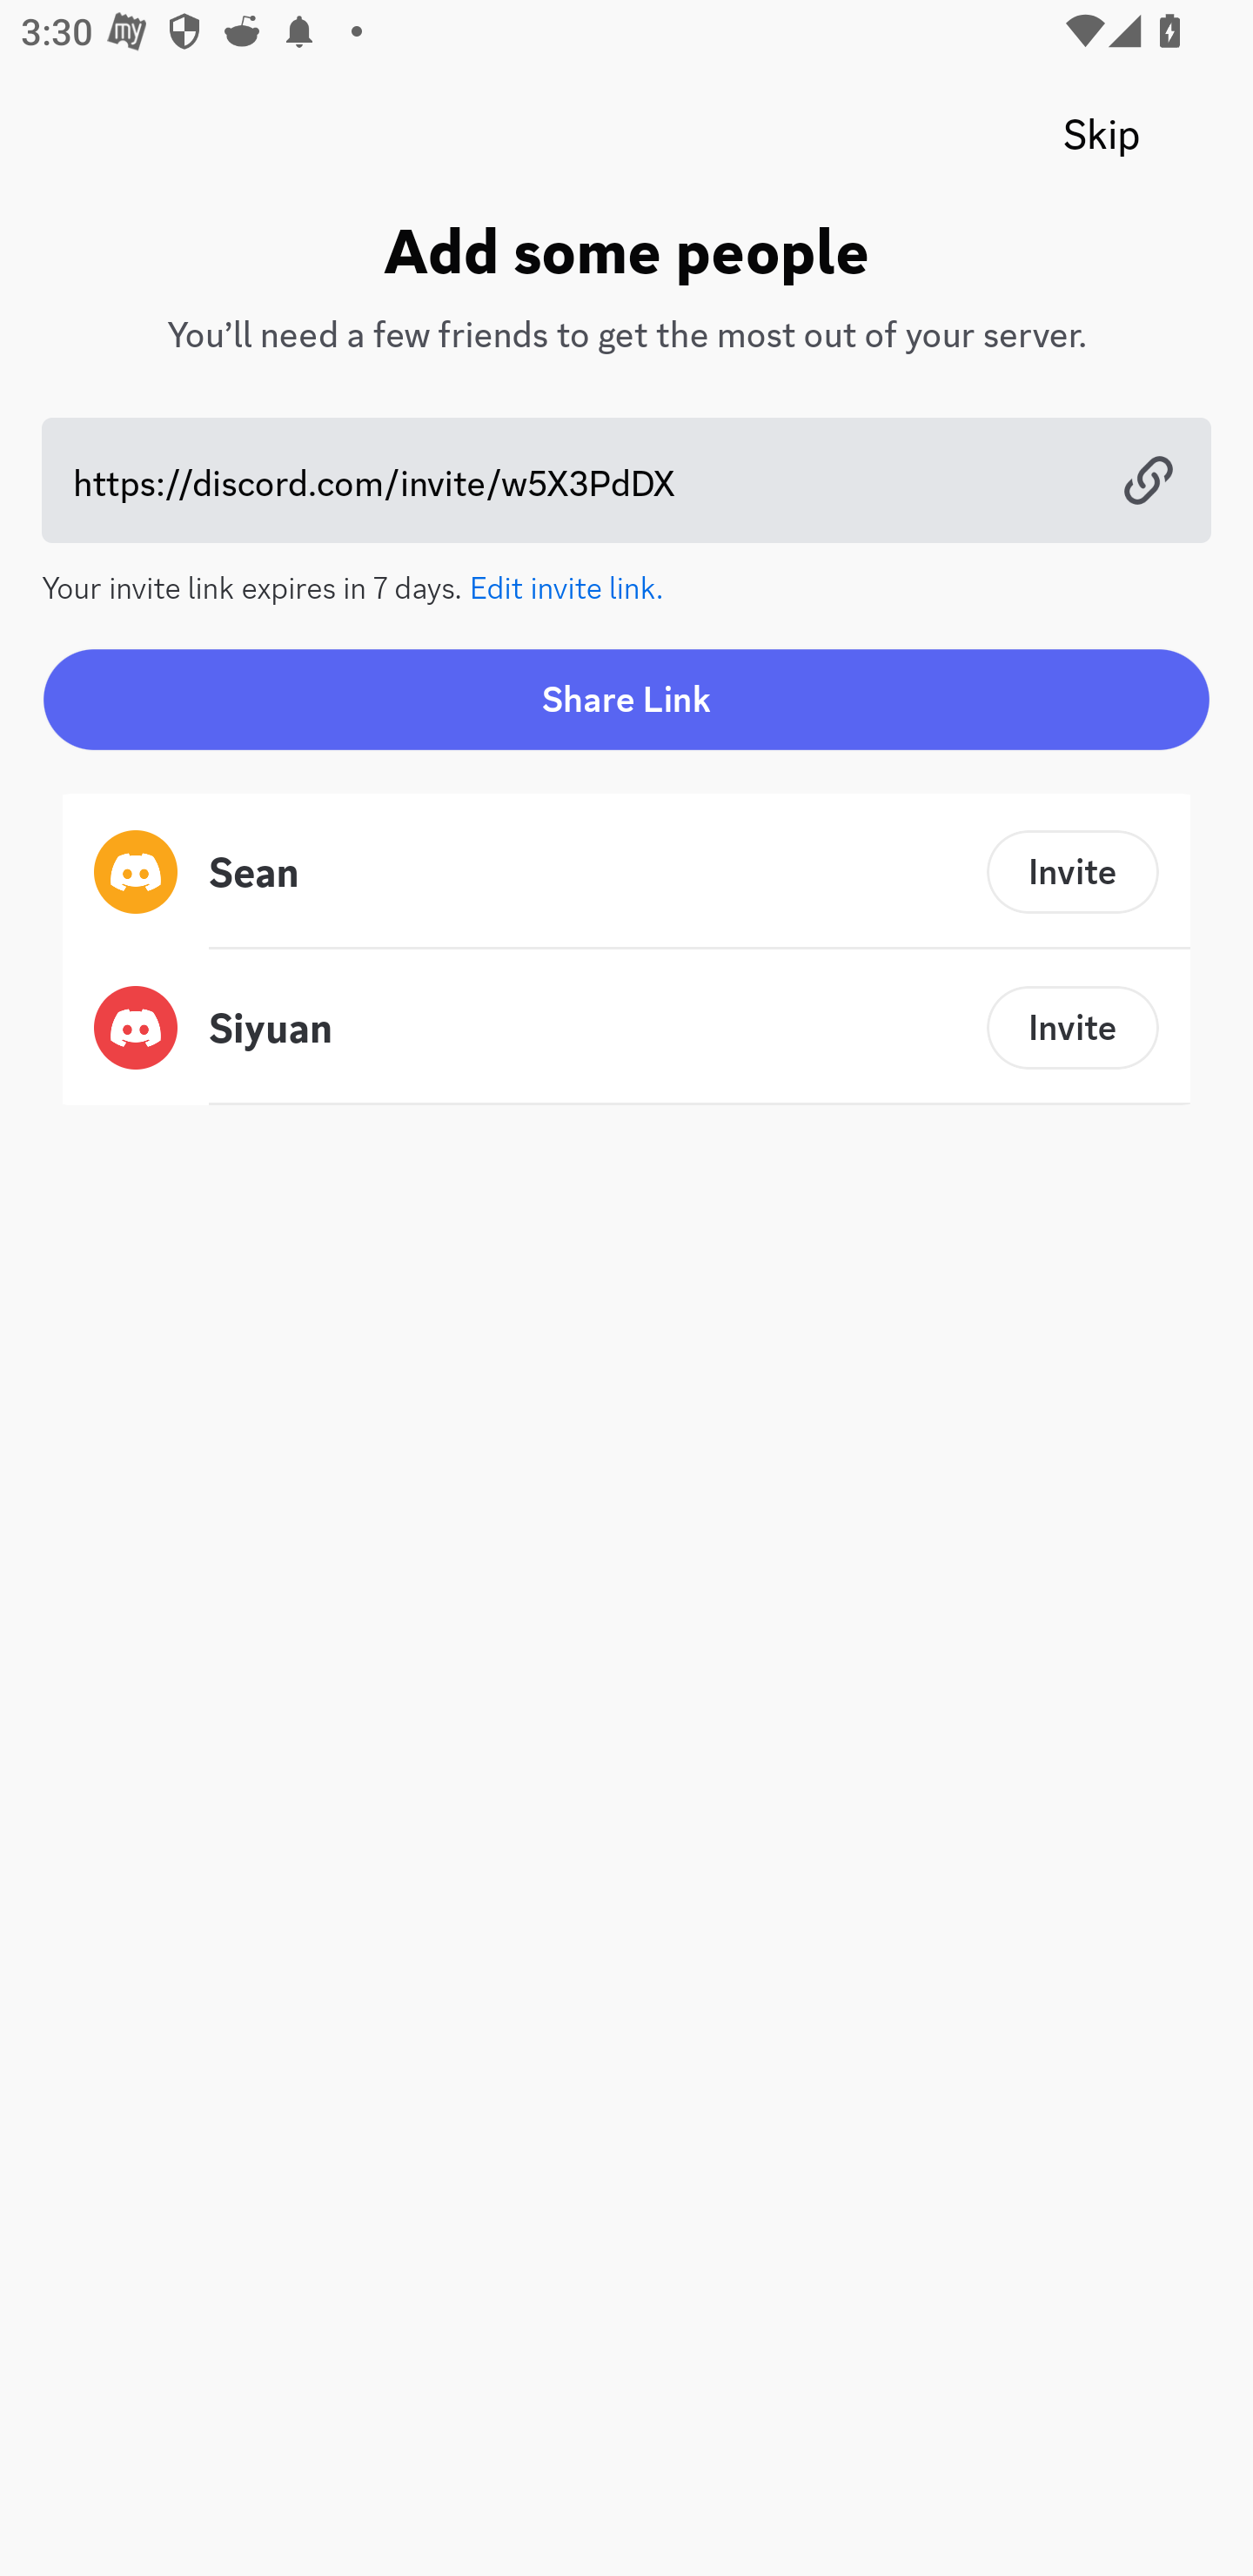  Describe the element at coordinates (1073, 872) in the screenshot. I see `Invite` at that location.